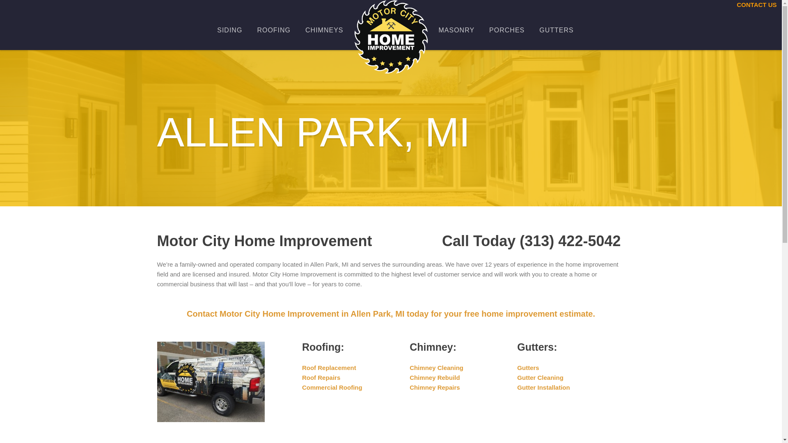  I want to click on ROOFING, so click(273, 30).